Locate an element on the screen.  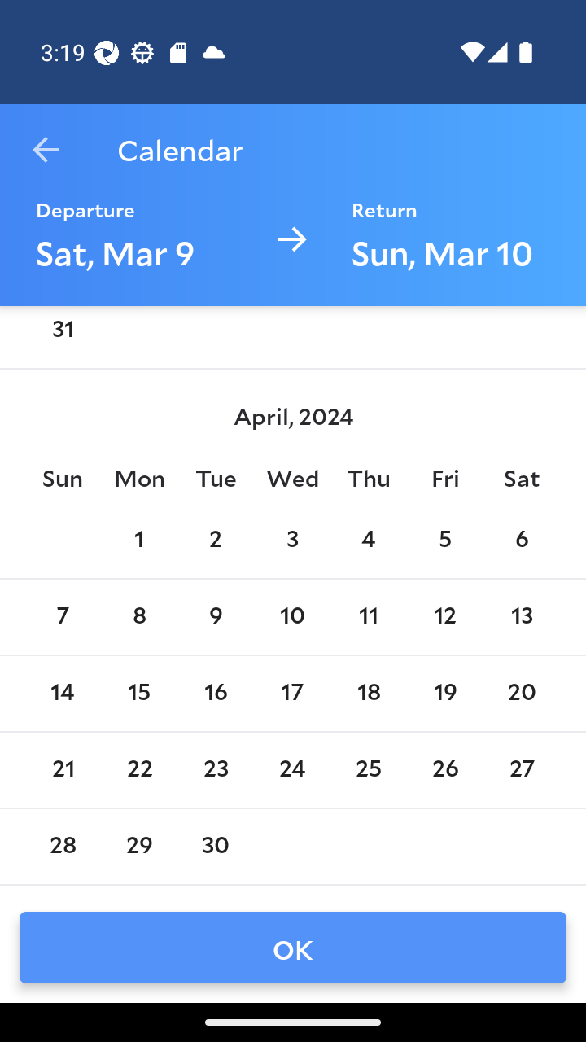
25 is located at coordinates (369, 770).